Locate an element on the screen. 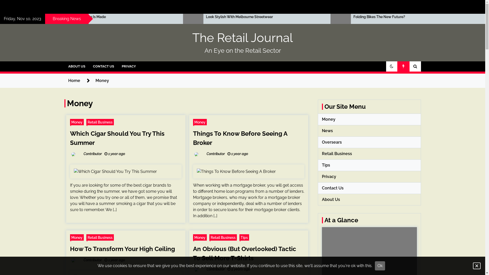 This screenshot has width=489, height=275. Ok is located at coordinates (380, 266).